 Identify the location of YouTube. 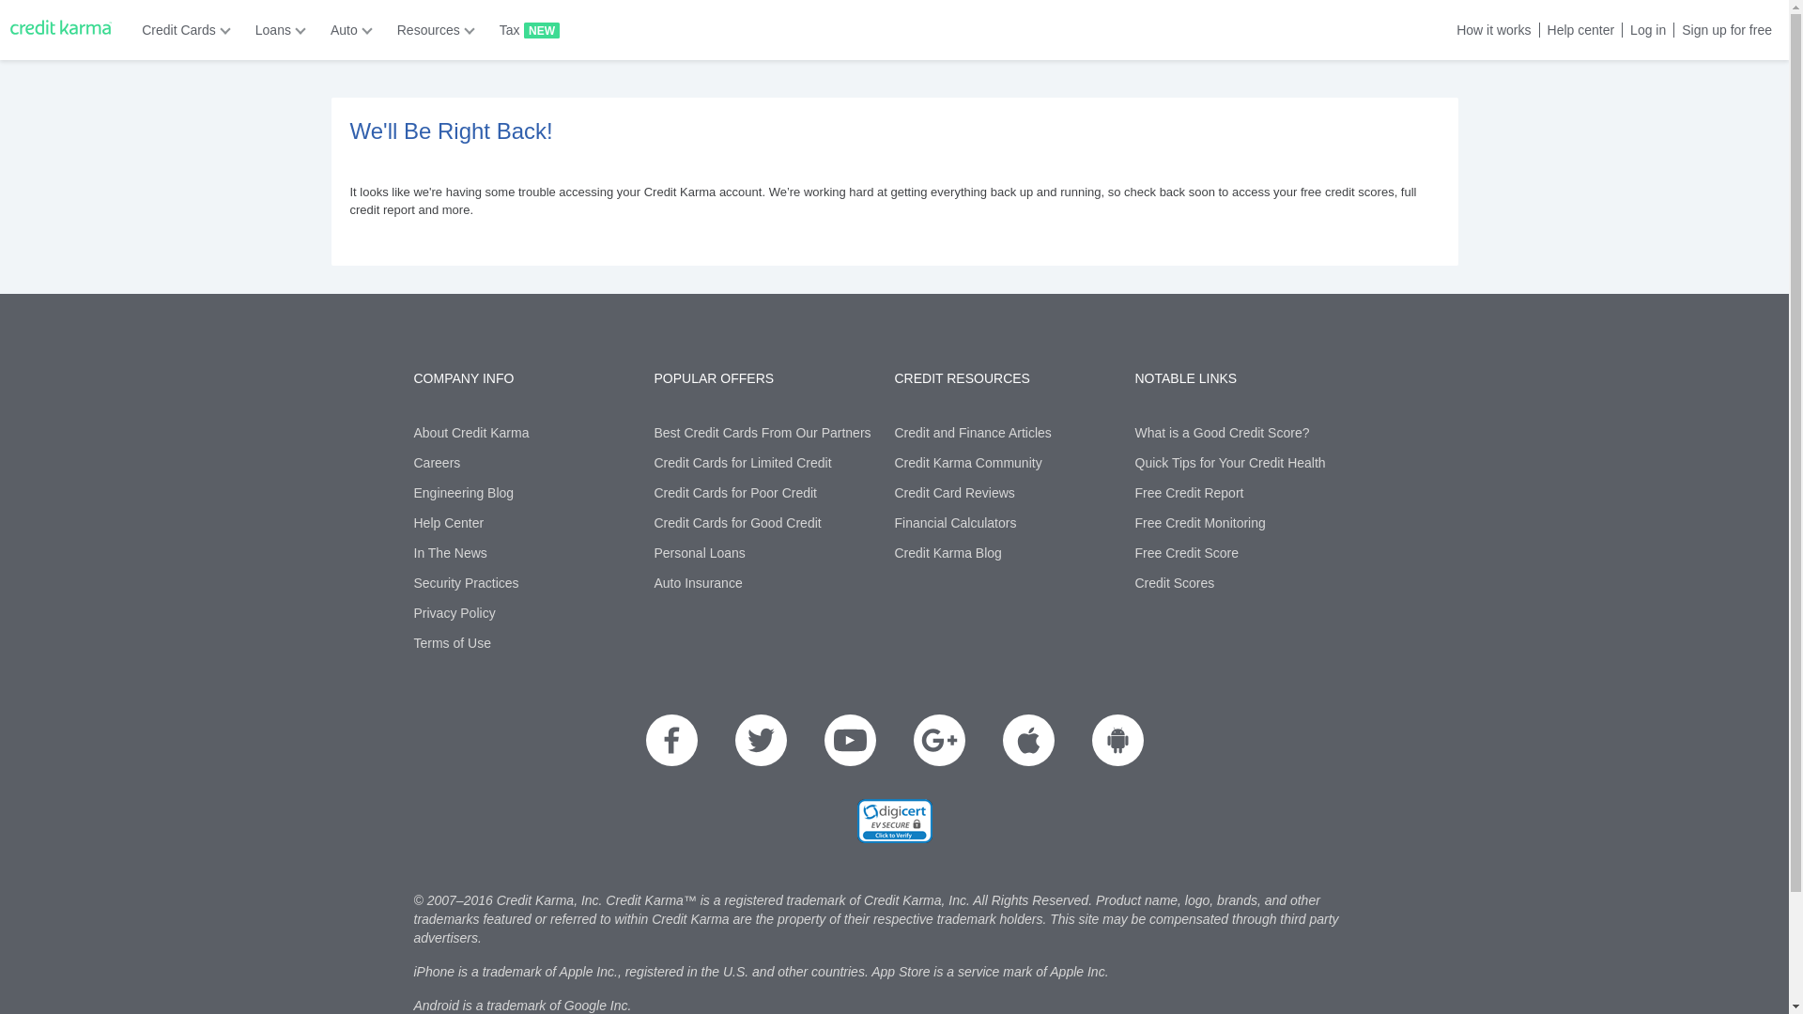
(850, 740).